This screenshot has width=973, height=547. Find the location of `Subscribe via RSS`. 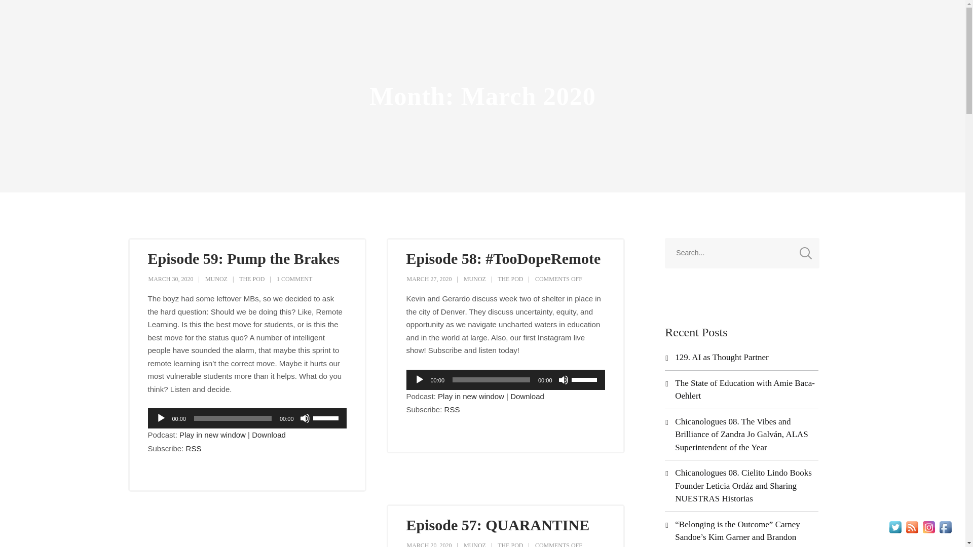

Subscribe via RSS is located at coordinates (452, 409).